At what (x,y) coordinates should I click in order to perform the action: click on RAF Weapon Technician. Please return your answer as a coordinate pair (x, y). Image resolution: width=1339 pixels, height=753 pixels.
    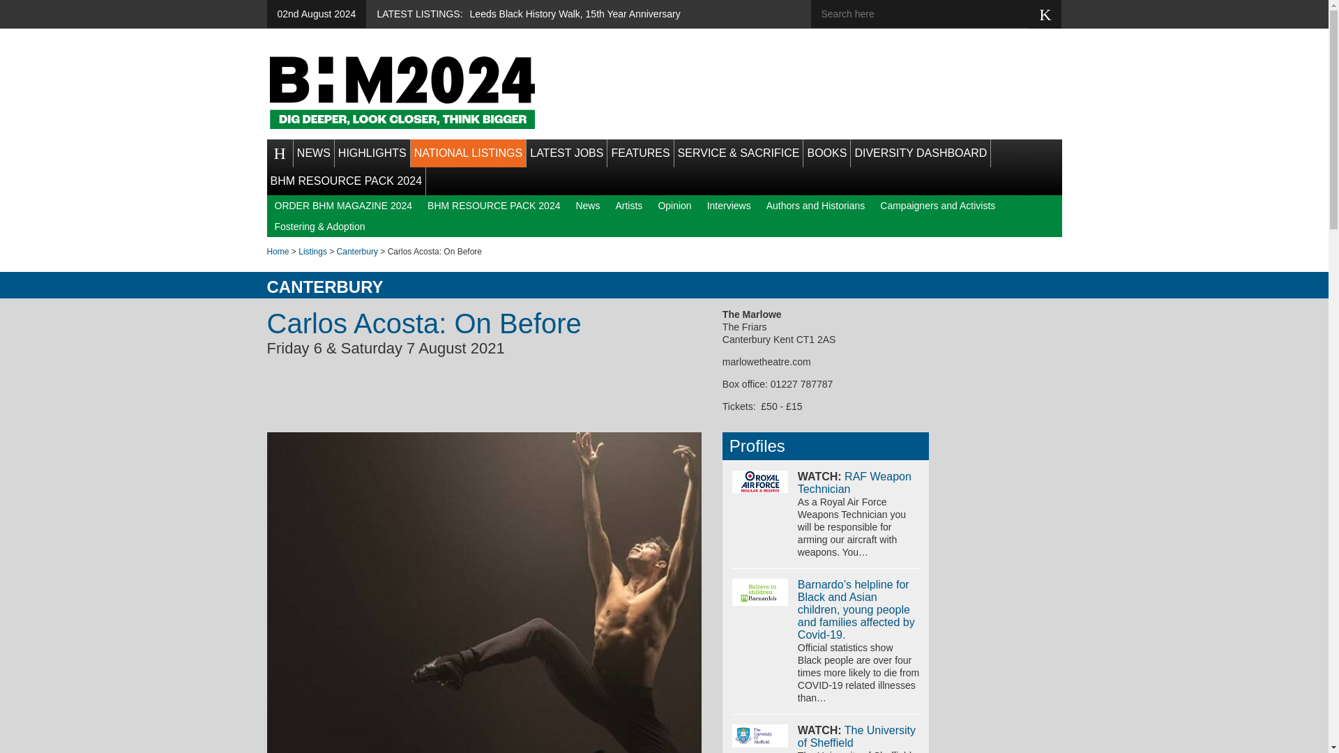
    Looking at the image, I should click on (855, 482).